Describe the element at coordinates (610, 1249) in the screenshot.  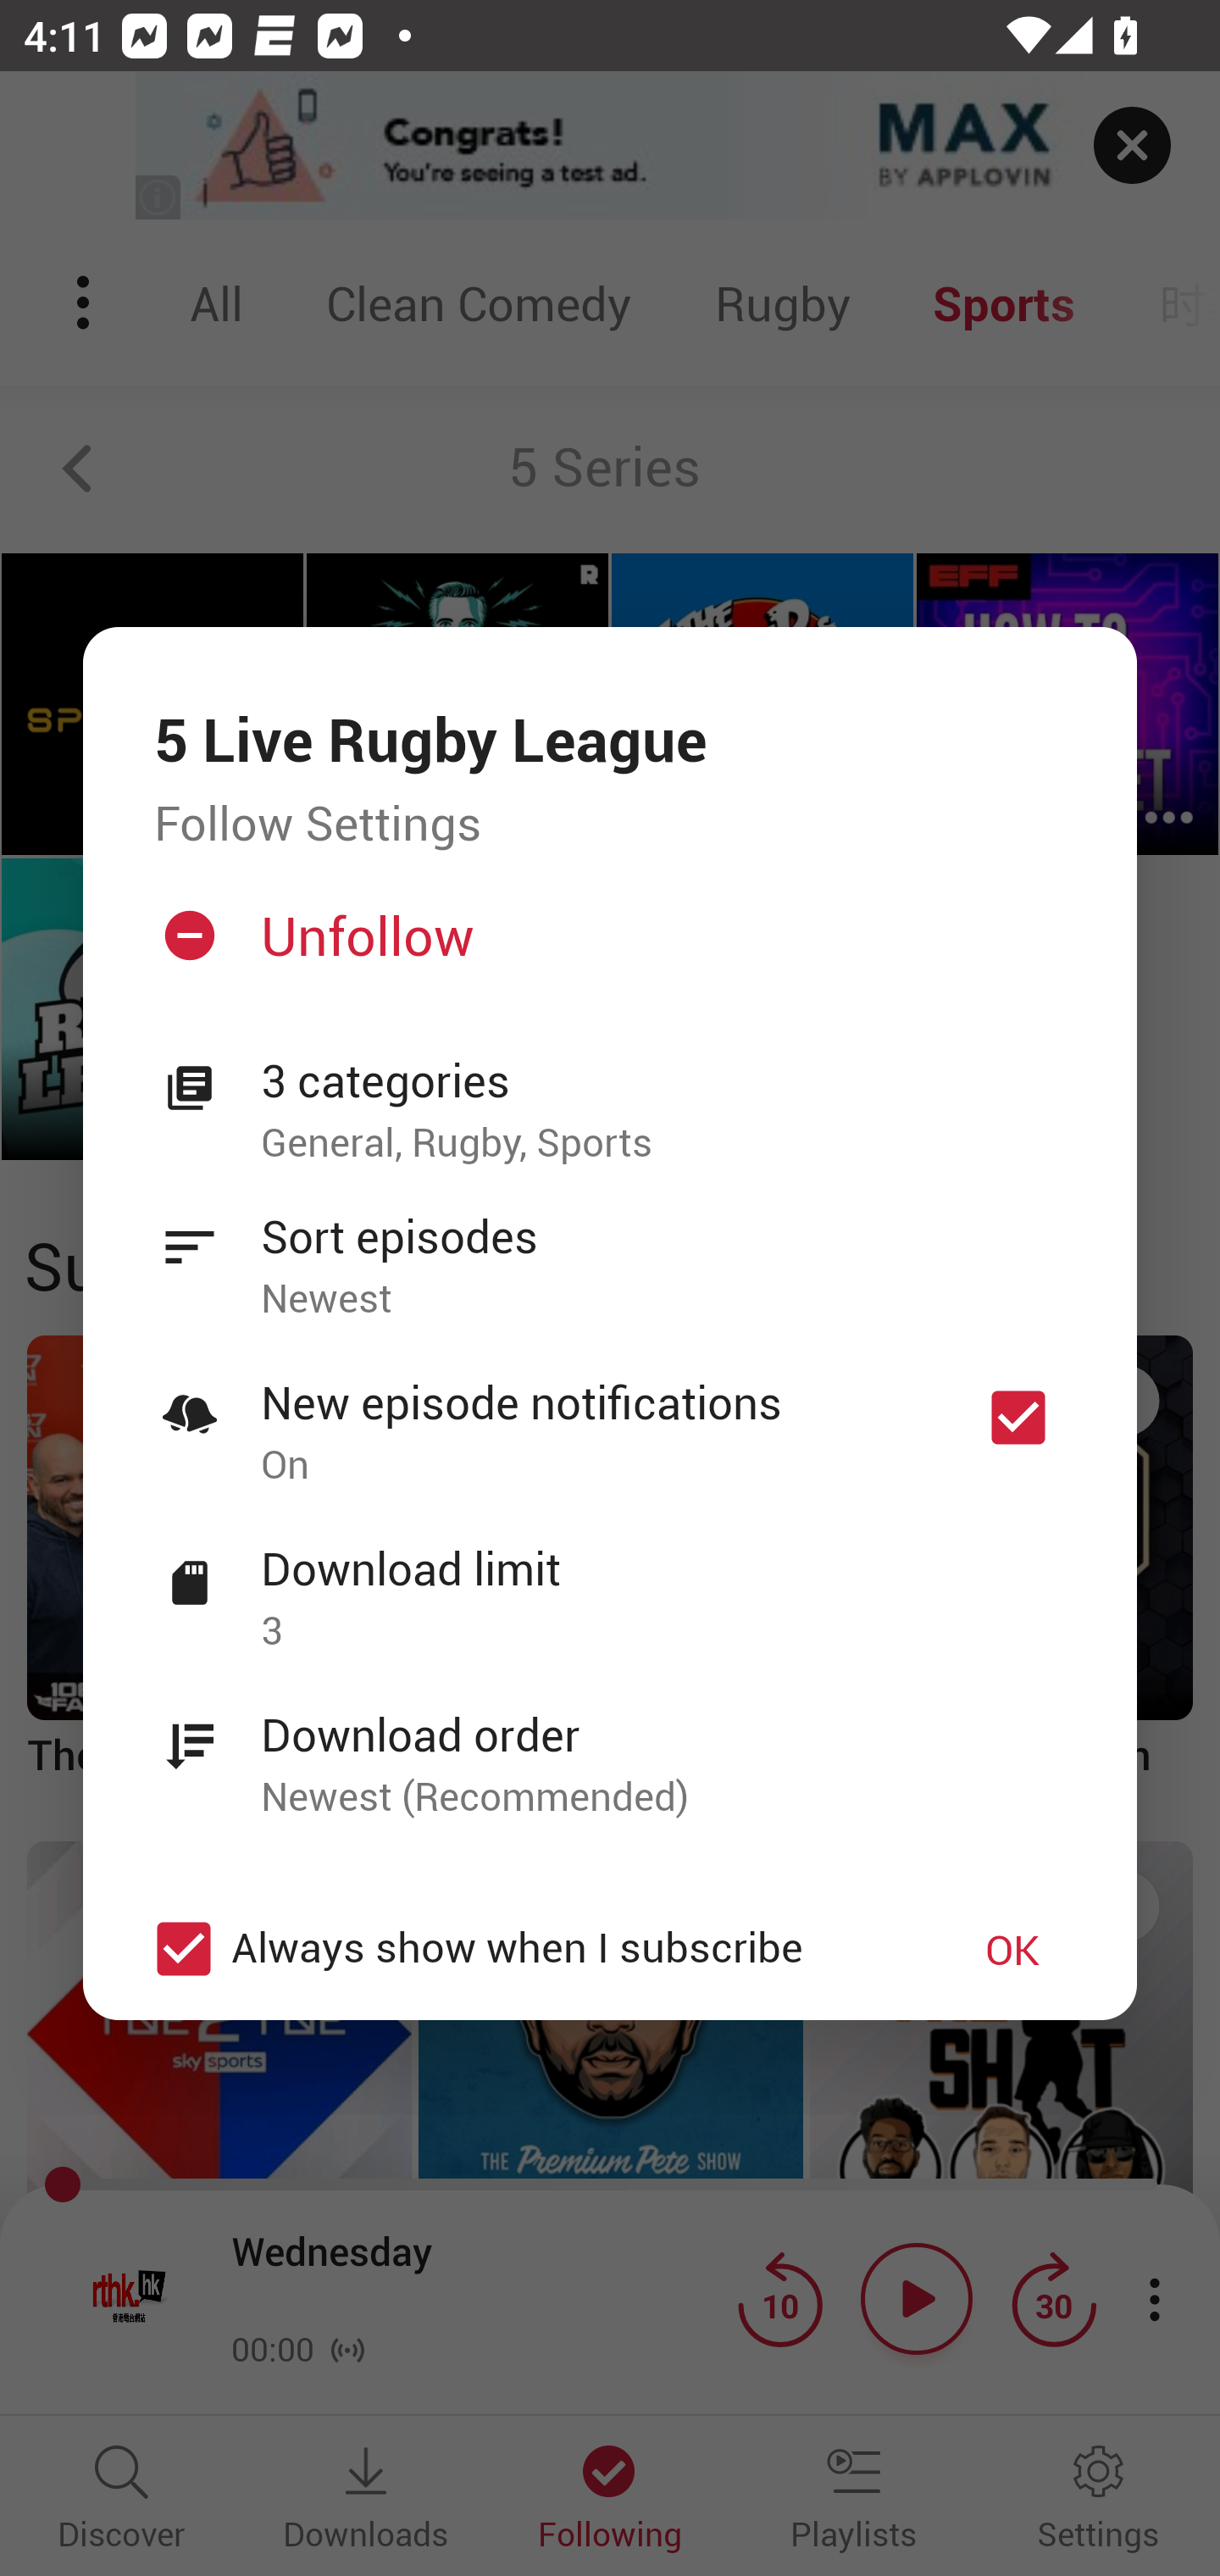
I see `Sort episodes Newest` at that location.